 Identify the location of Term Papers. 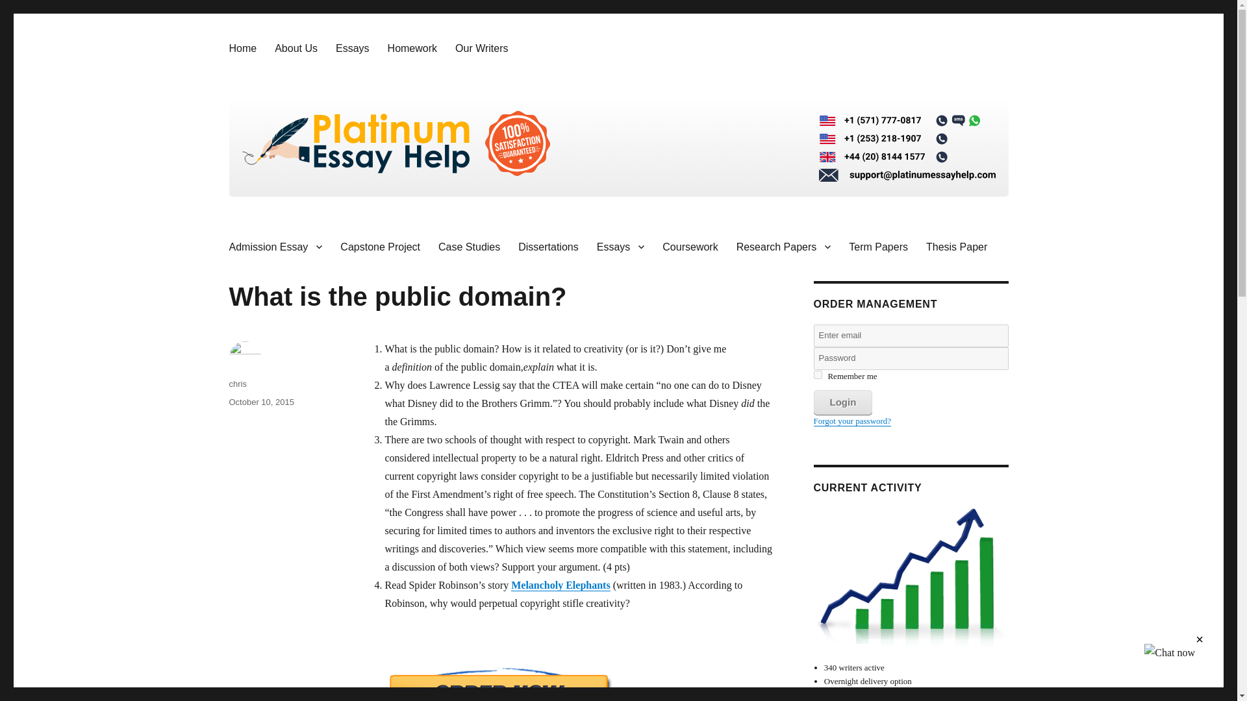
(878, 246).